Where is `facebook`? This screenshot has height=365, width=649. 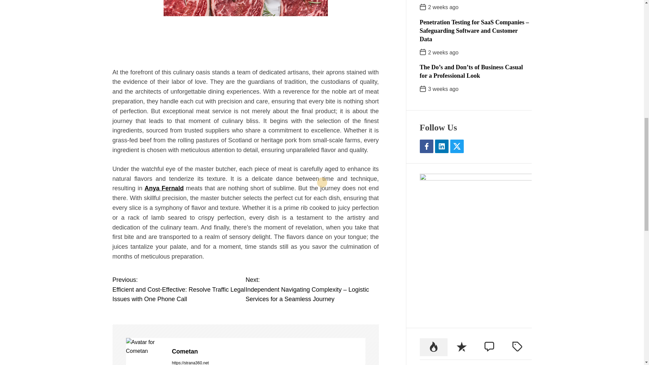
facebook is located at coordinates (427, 54).